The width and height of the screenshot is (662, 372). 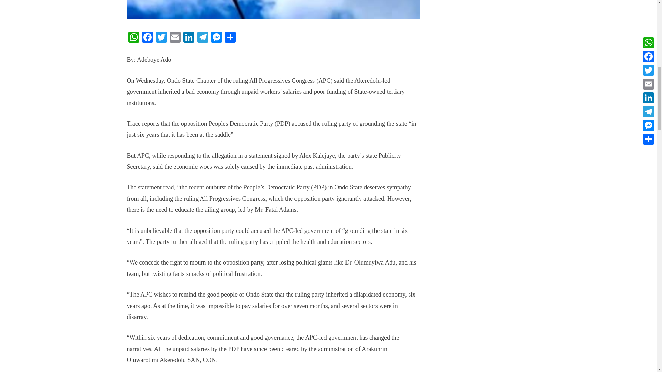 What do you see at coordinates (217, 38) in the screenshot?
I see `Messenger` at bounding box center [217, 38].